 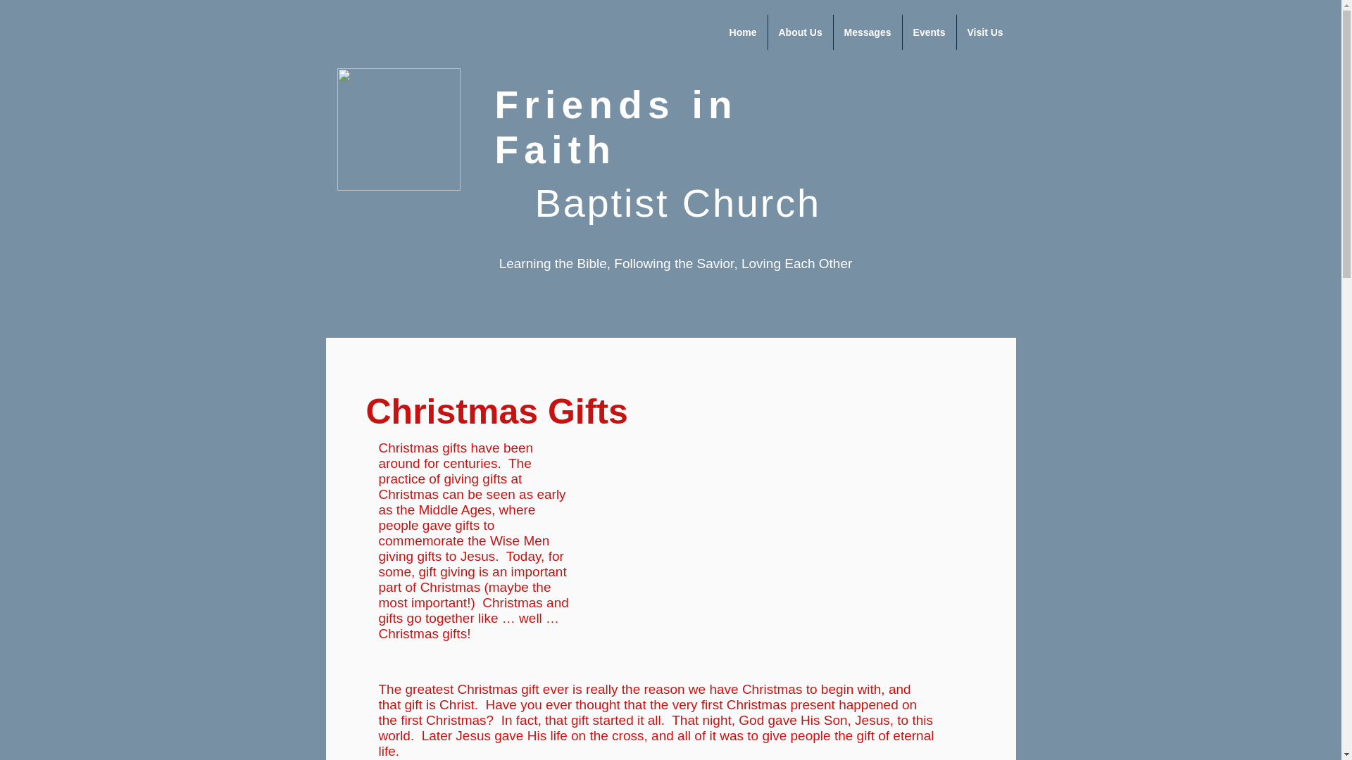 What do you see at coordinates (398, 129) in the screenshot?
I see `FIF cross.png` at bounding box center [398, 129].